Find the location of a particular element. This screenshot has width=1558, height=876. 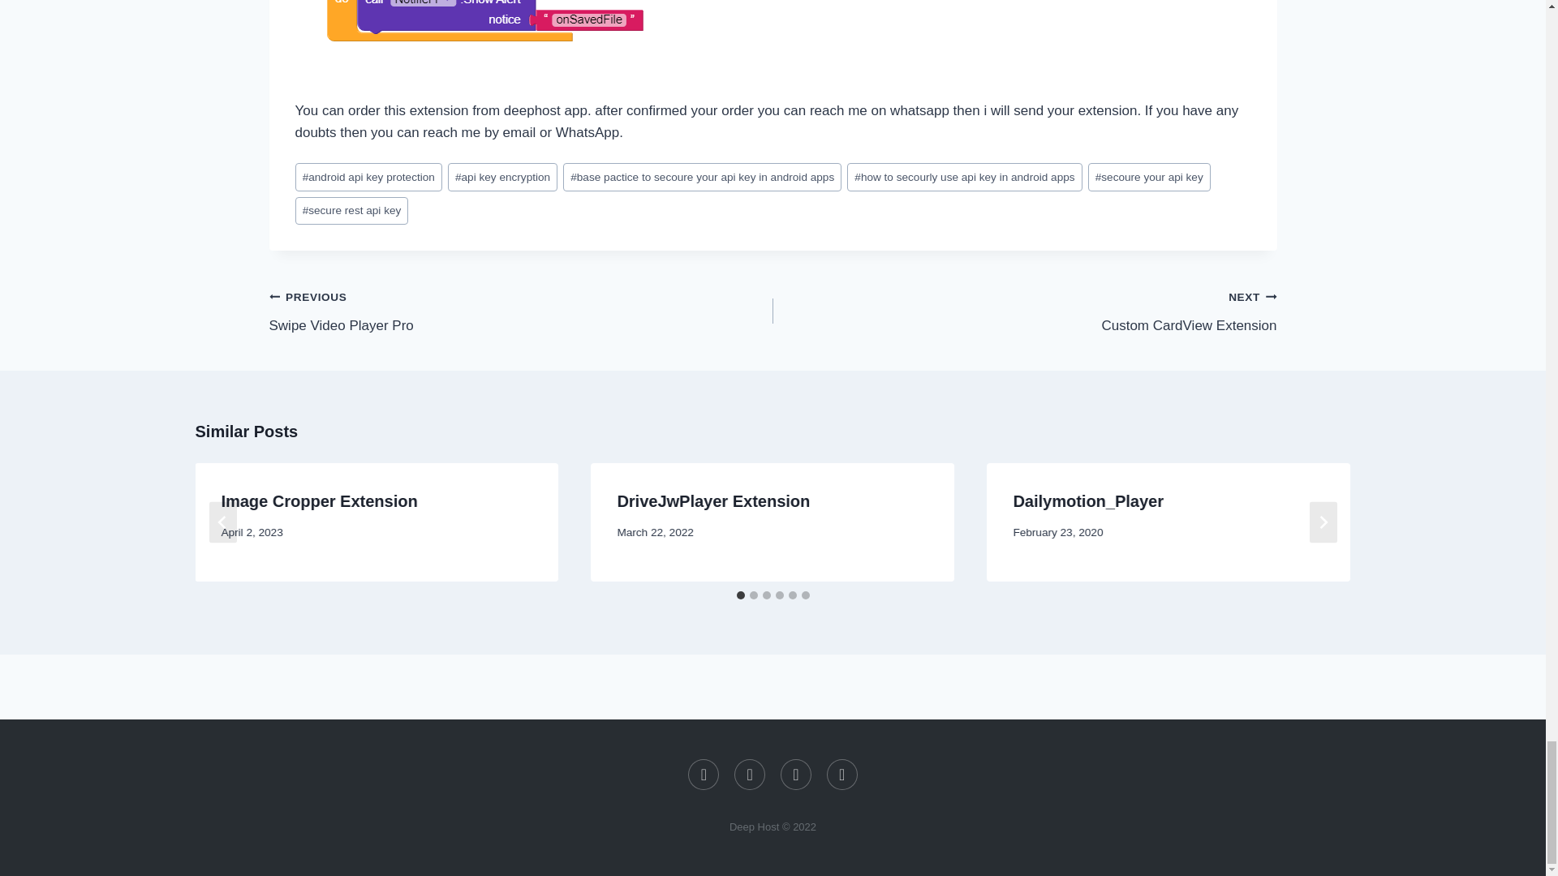

secure rest api key is located at coordinates (1024, 311).